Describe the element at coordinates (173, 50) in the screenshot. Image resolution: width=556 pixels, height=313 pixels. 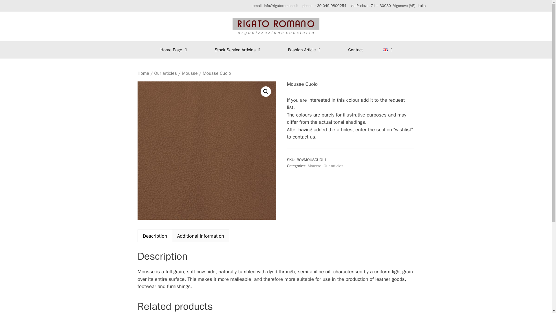
I see `Home Page` at that location.